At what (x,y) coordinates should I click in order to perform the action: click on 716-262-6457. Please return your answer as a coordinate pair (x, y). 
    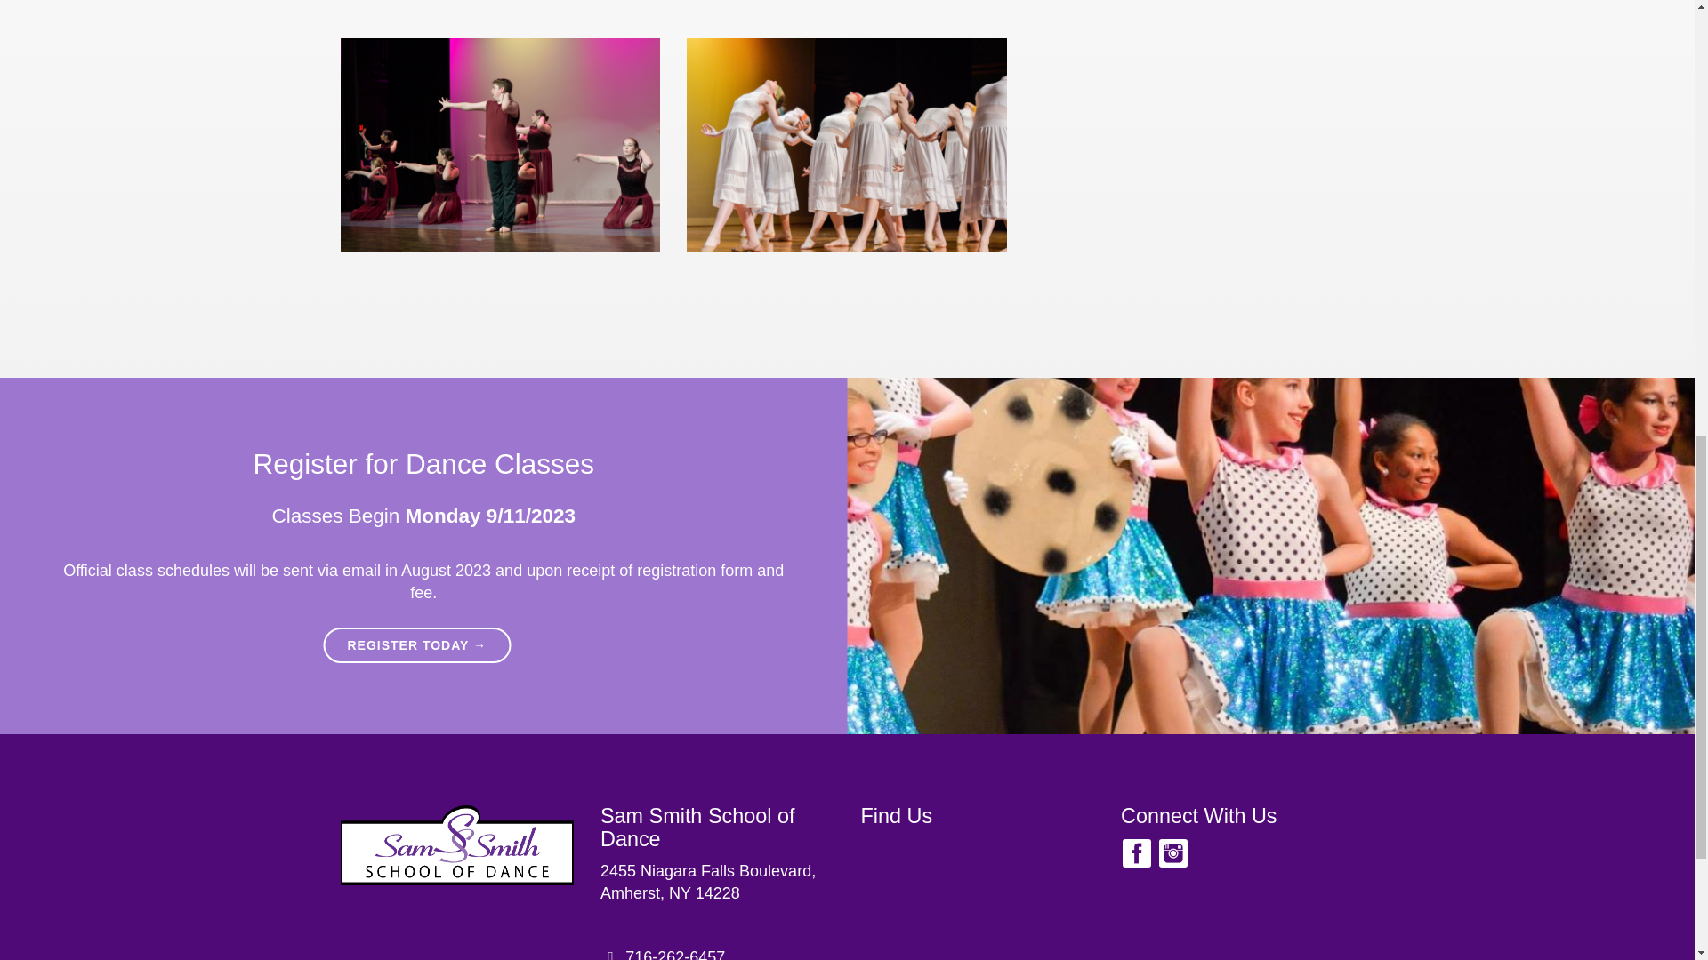
    Looking at the image, I should click on (708, 882).